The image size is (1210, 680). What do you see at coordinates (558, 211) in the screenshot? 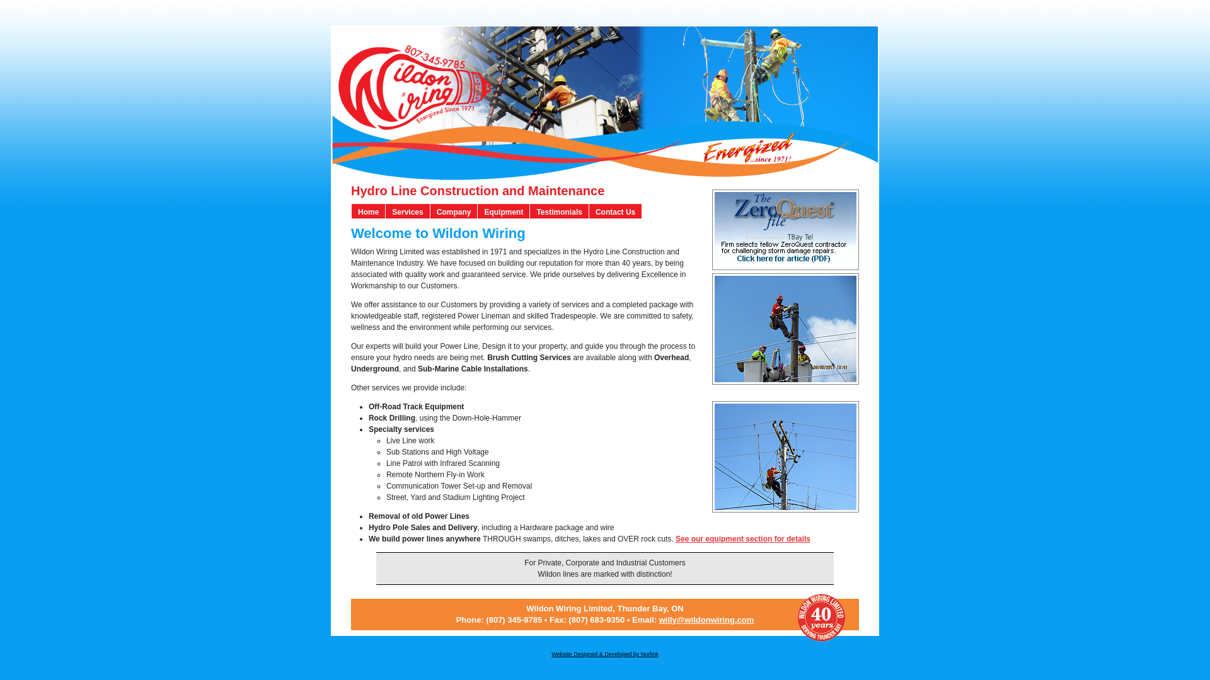
I see `Testimonials` at bounding box center [558, 211].